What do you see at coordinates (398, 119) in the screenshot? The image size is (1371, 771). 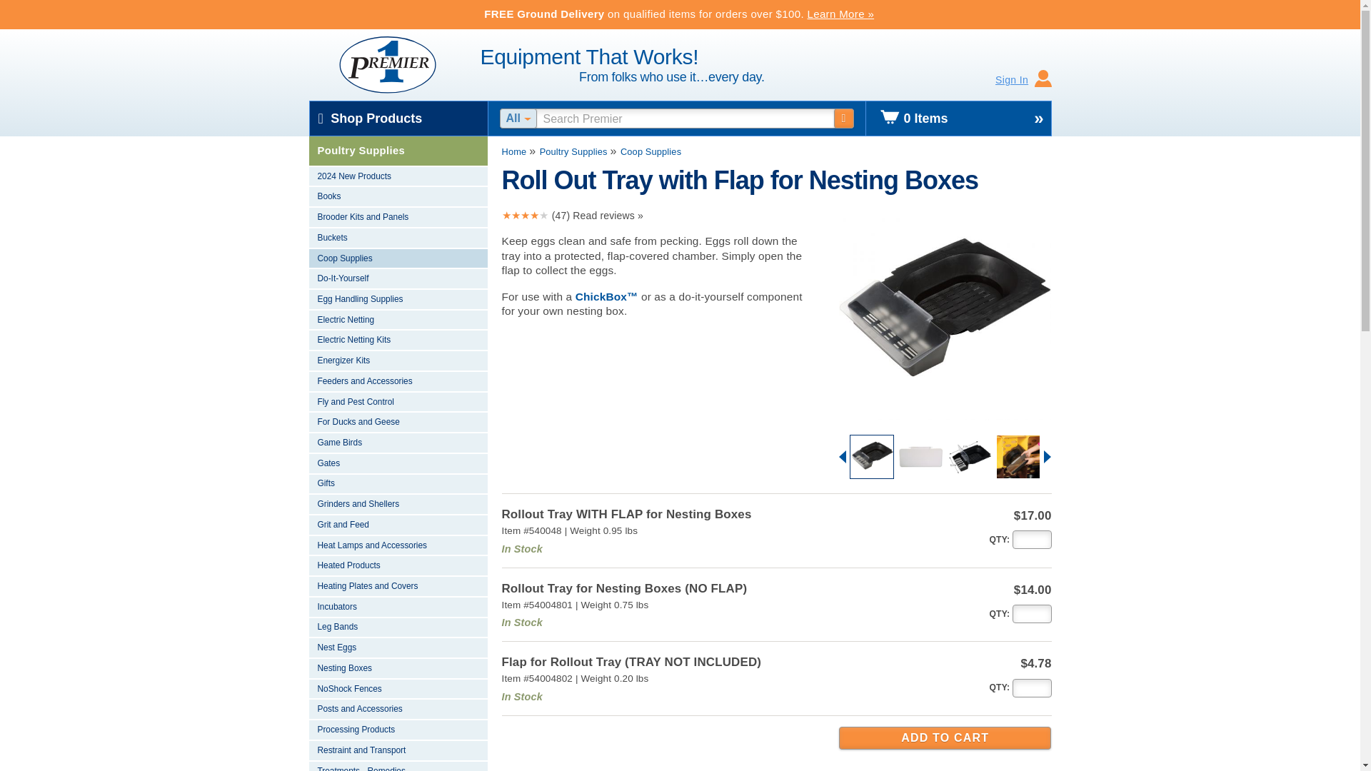 I see `Shop Products` at bounding box center [398, 119].